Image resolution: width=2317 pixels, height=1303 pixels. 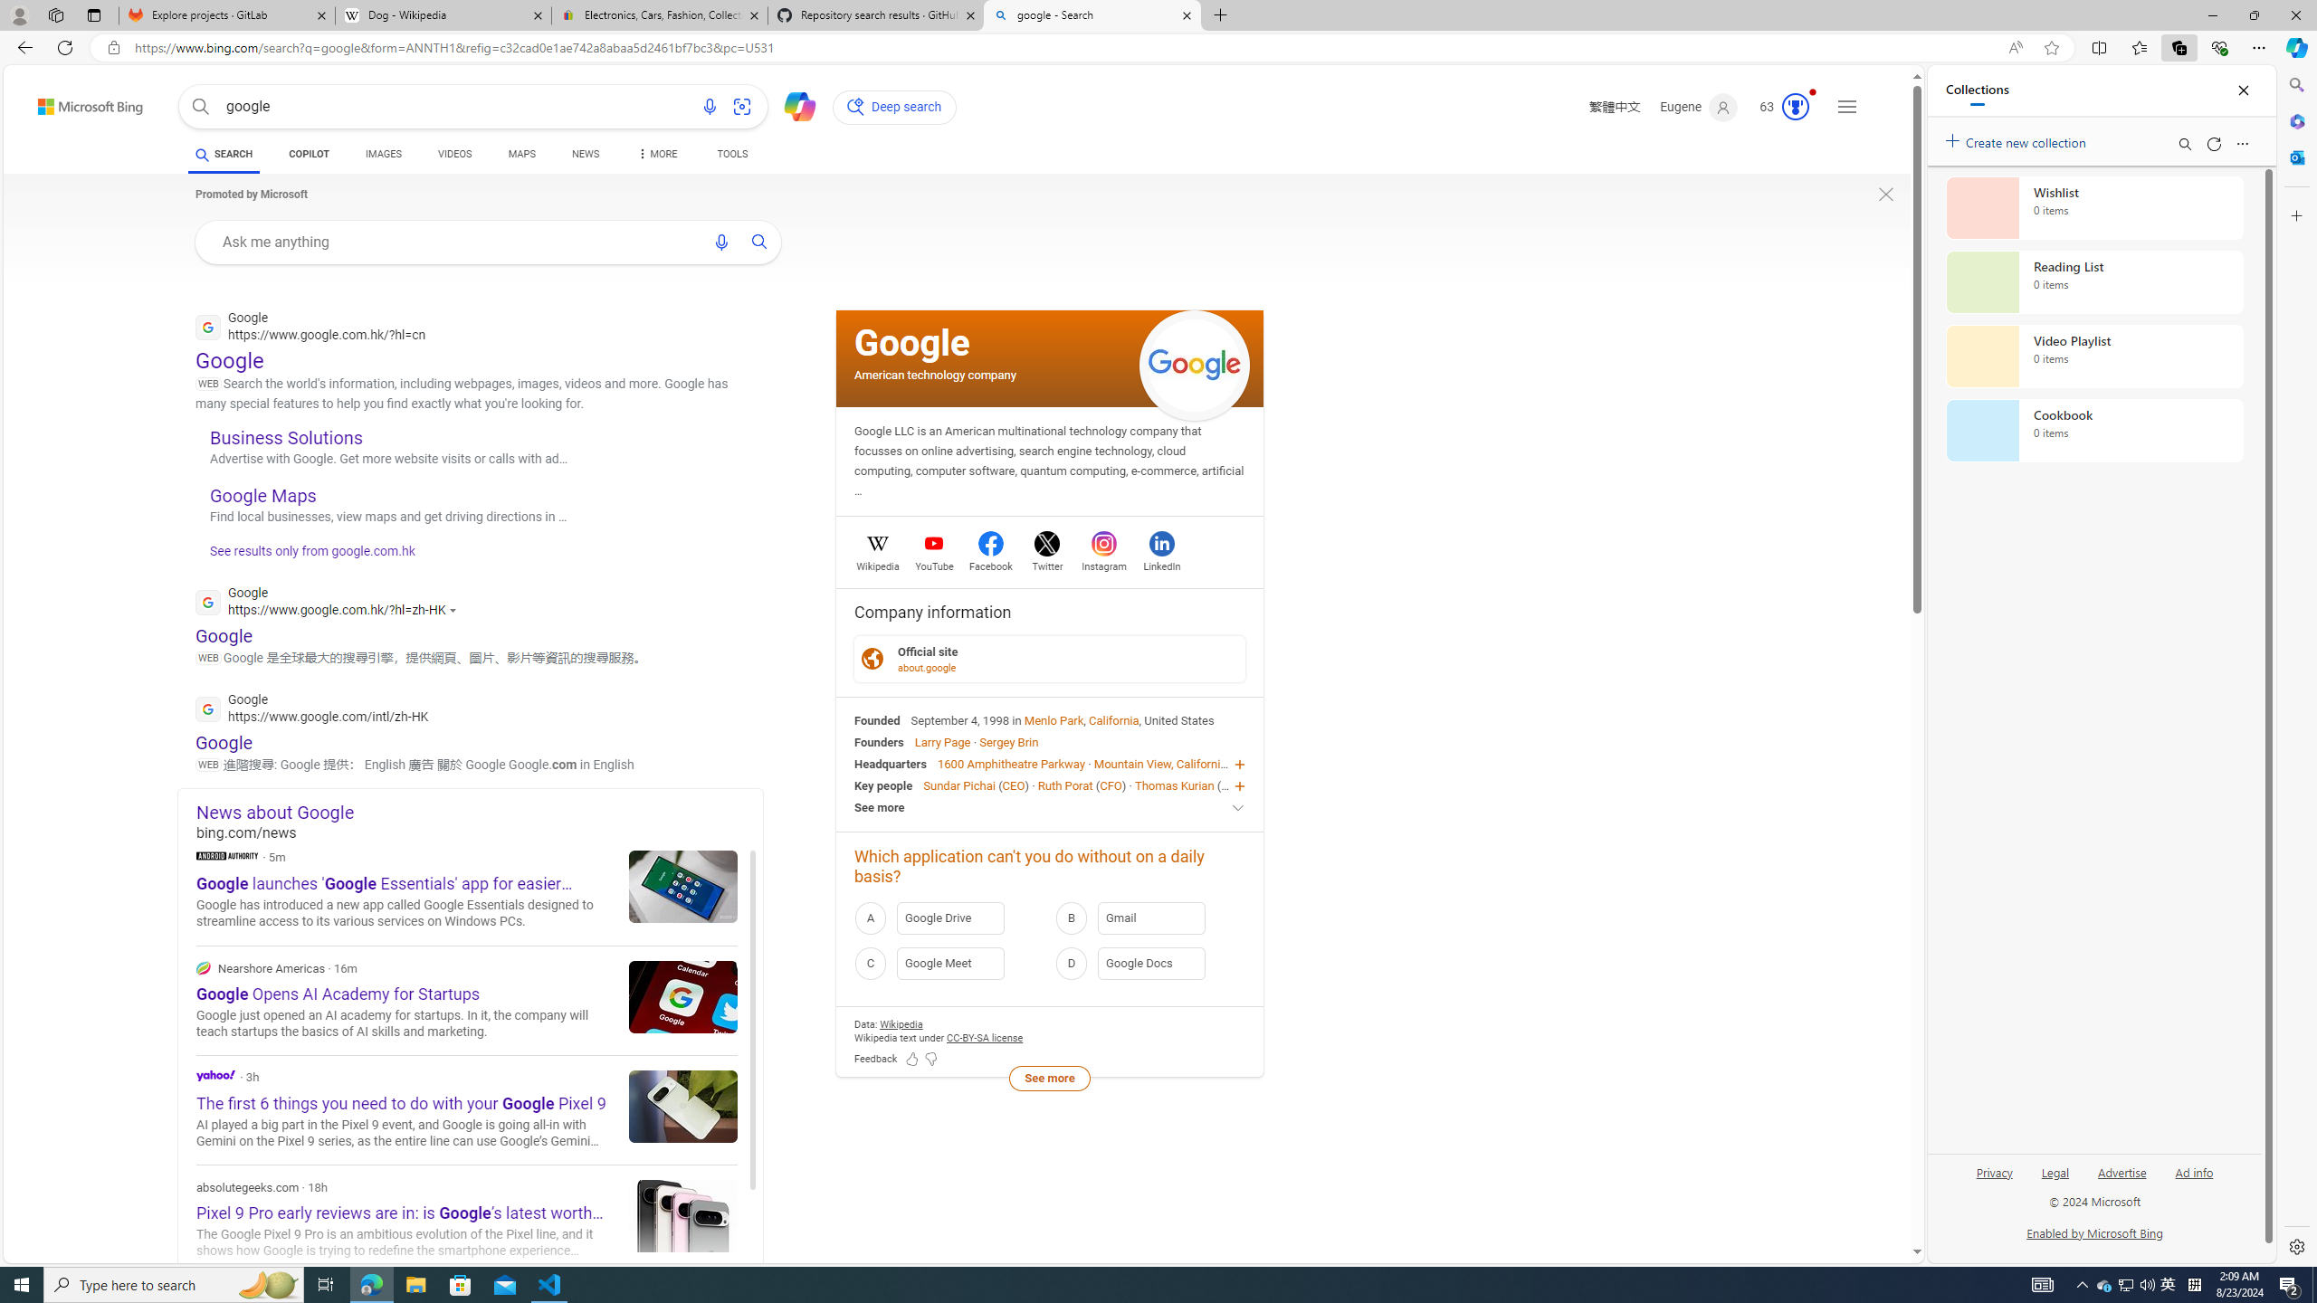 I want to click on Twitter, so click(x=1048, y=564).